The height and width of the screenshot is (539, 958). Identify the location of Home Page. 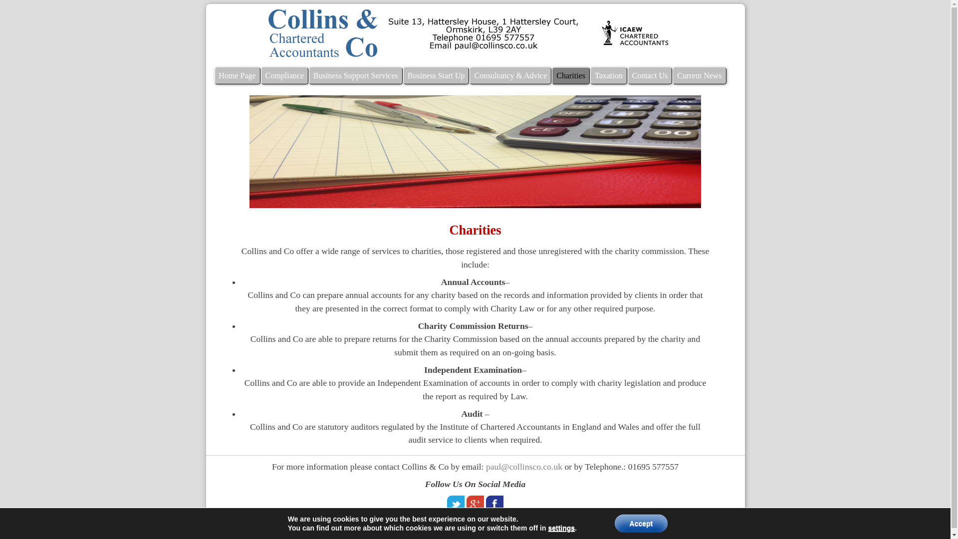
(238, 76).